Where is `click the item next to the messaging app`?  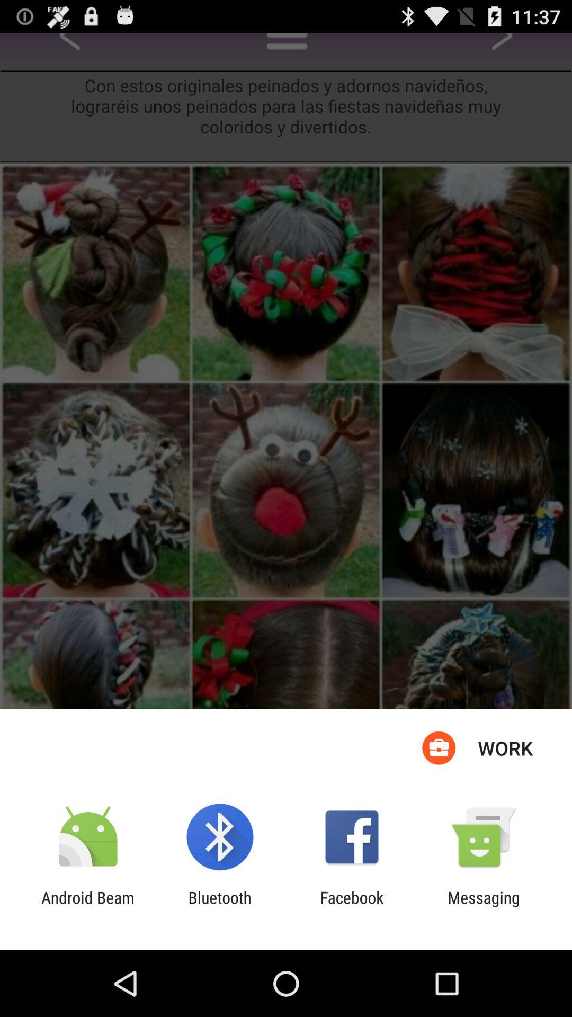 click the item next to the messaging app is located at coordinates (352, 907).